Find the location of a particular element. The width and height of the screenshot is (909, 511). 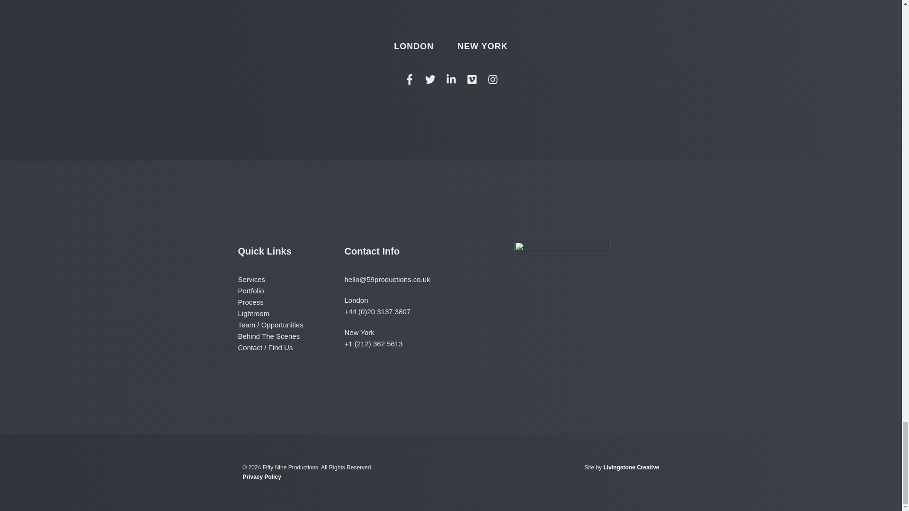

Portfolio is located at coordinates (291, 291).